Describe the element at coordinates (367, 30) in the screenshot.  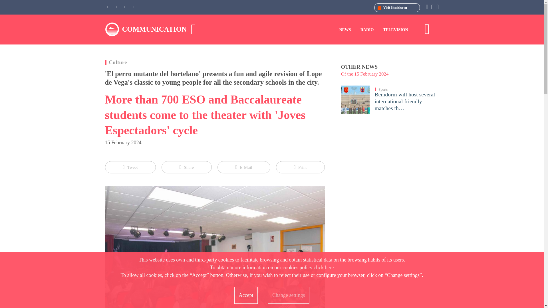
I see `RADIO` at that location.